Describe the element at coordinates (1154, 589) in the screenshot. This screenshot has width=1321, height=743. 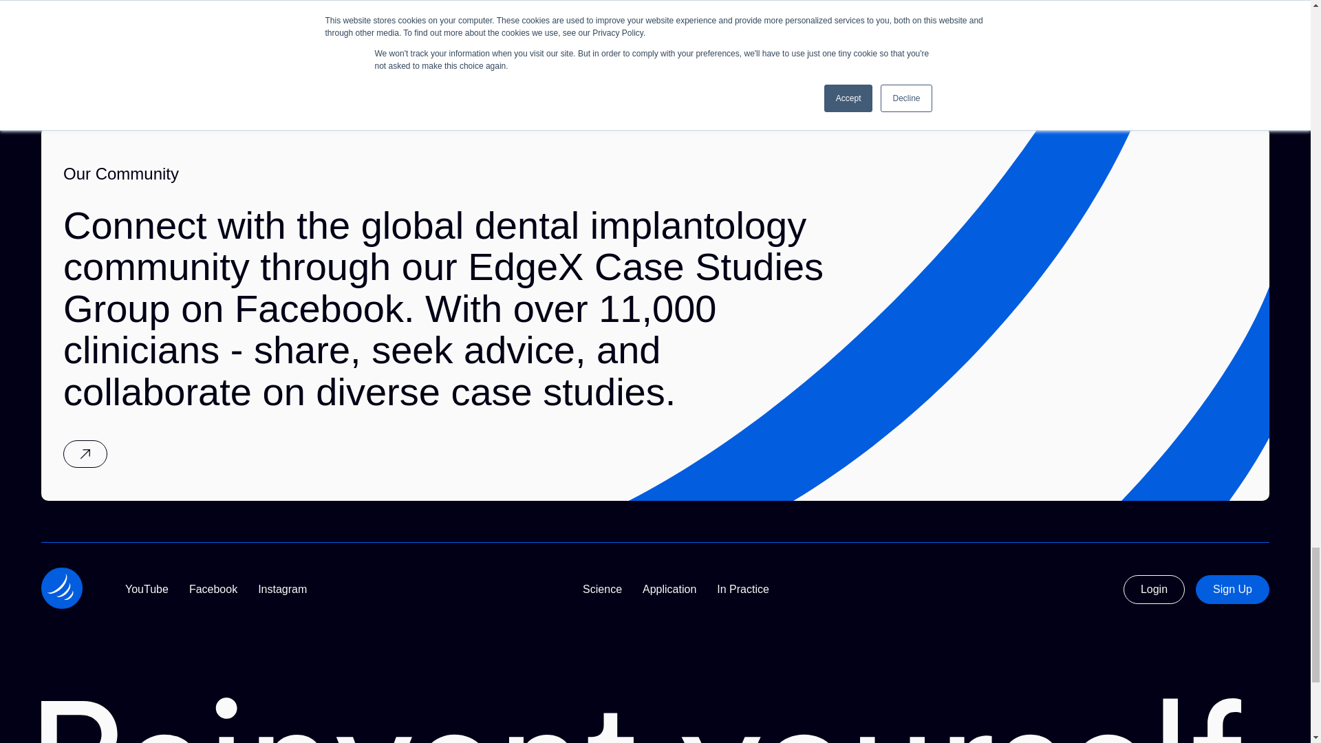
I see `Login` at that location.